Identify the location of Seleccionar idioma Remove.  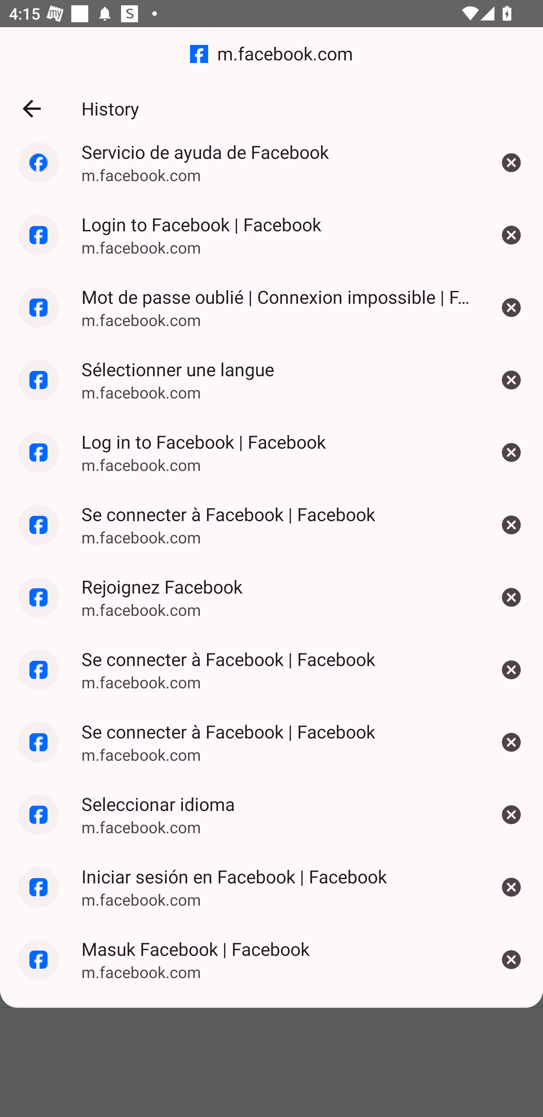
(511, 815).